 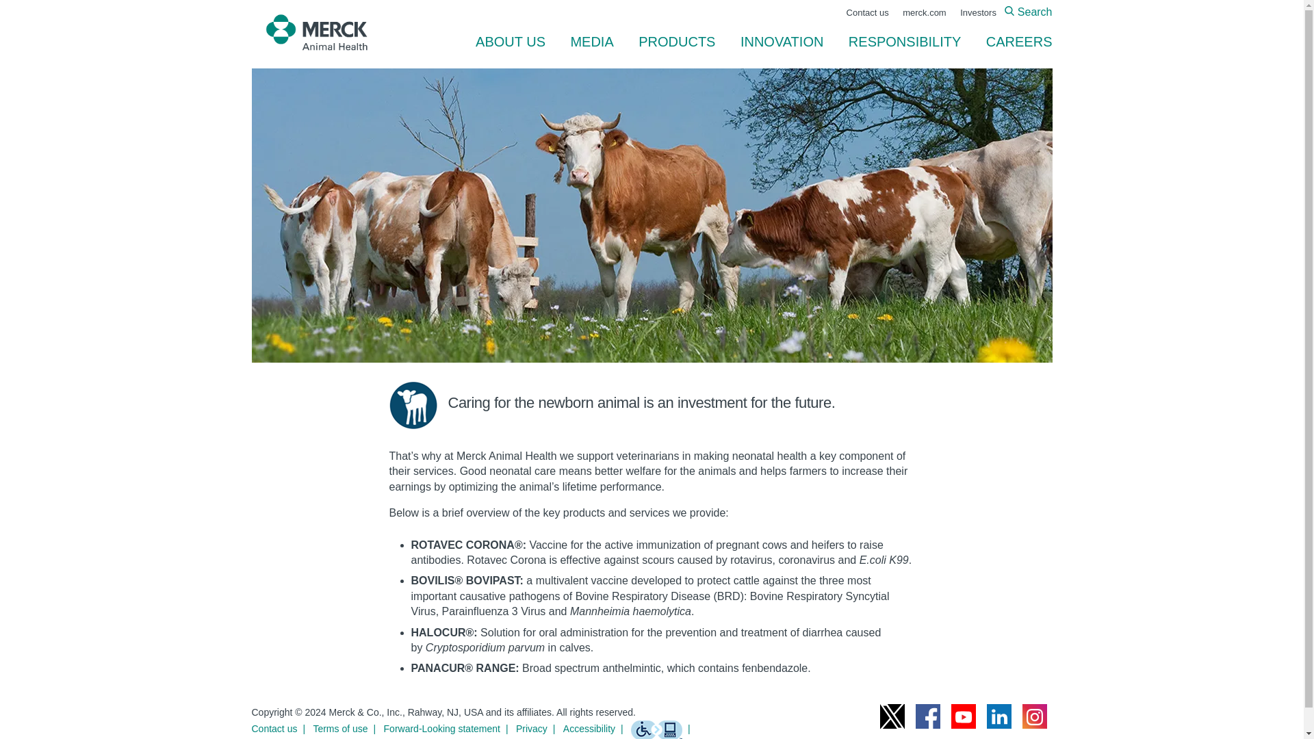 What do you see at coordinates (596, 728) in the screenshot?
I see `Accessibility` at bounding box center [596, 728].